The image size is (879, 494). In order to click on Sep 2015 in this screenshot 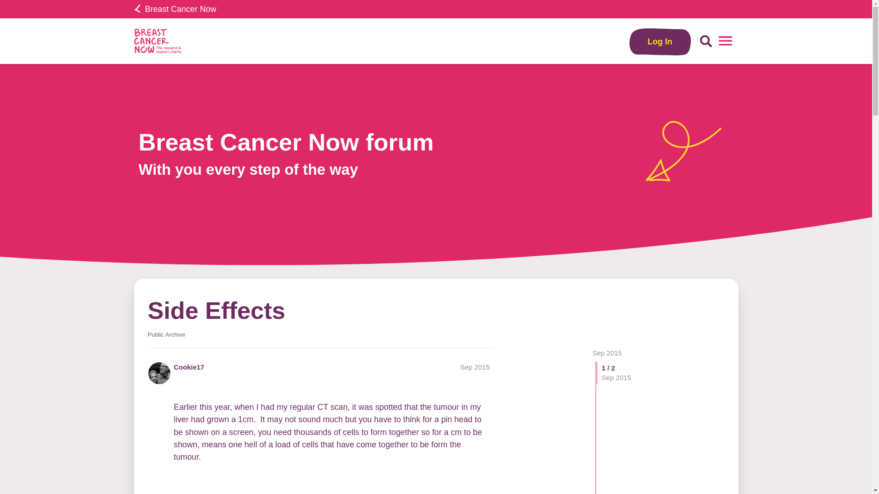, I will do `click(474, 367)`.